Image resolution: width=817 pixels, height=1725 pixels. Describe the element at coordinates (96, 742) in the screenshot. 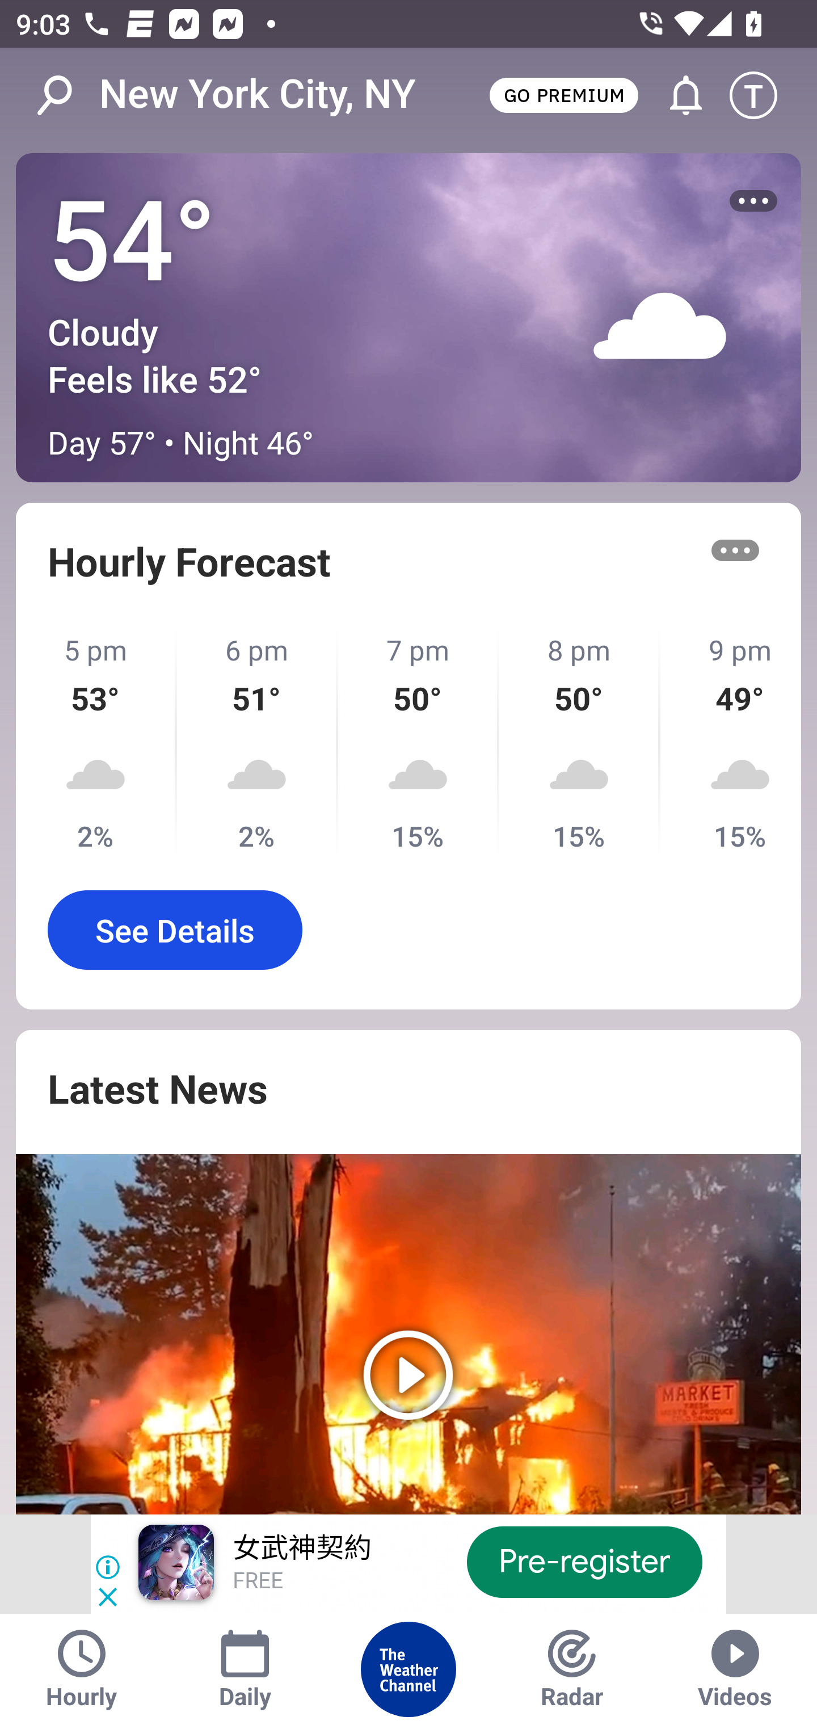

I see `5 pm 53° 2%` at that location.